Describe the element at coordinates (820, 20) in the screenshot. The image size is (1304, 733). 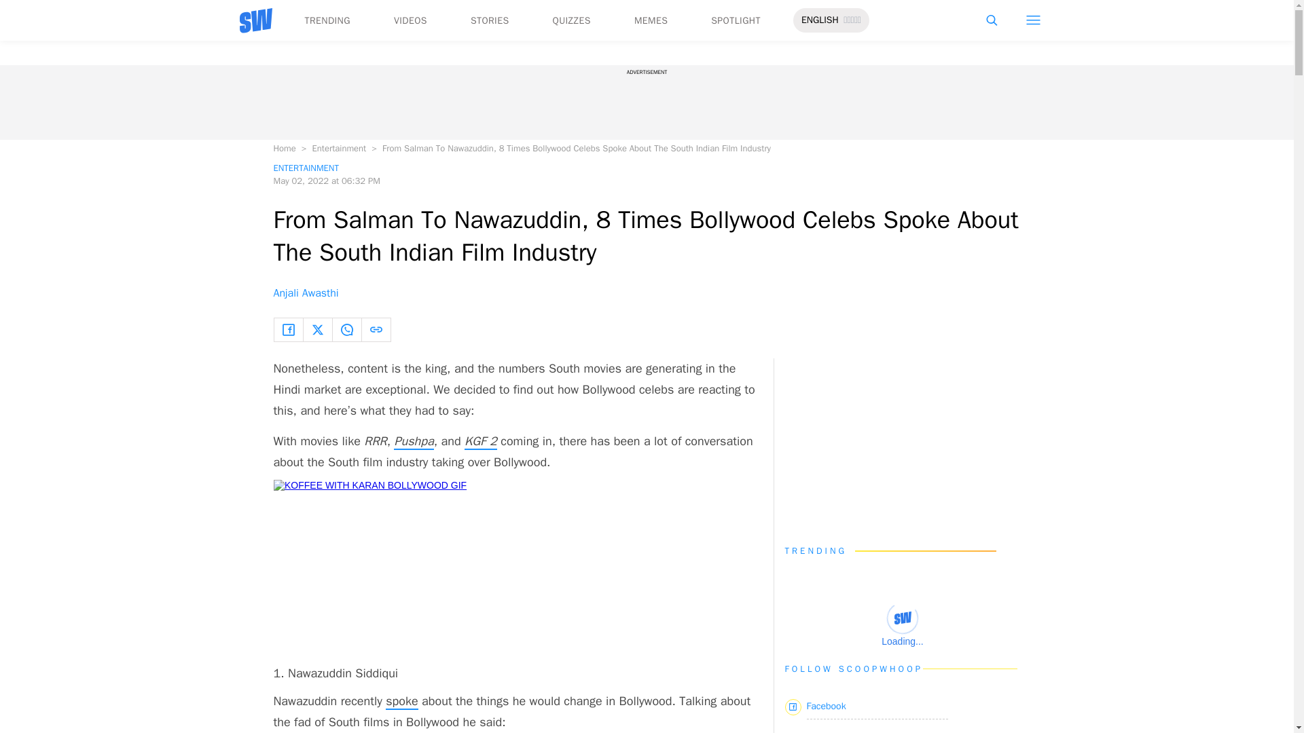
I see `ENGLISH` at that location.